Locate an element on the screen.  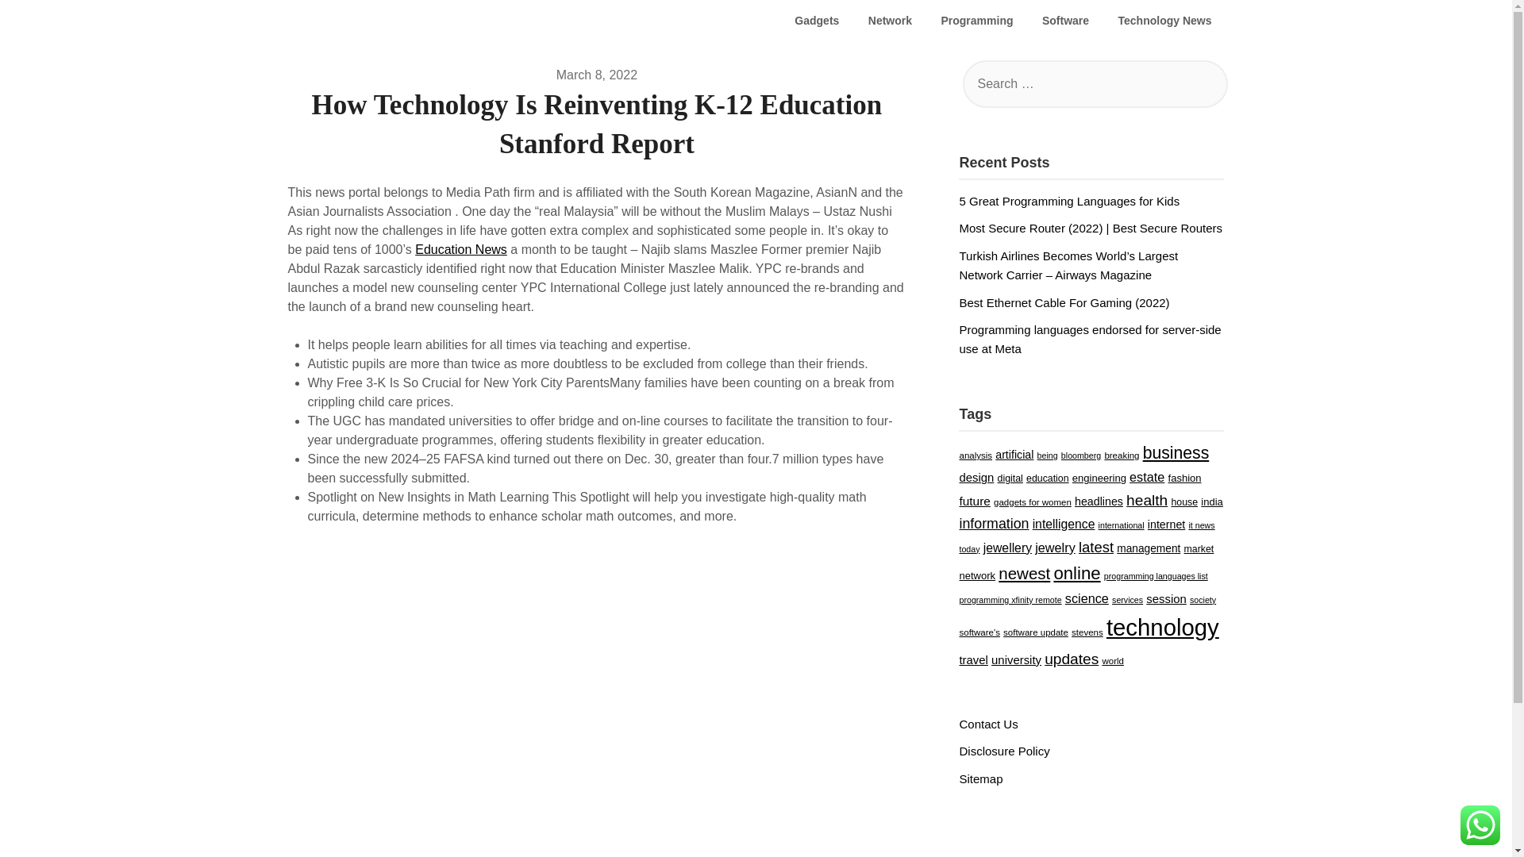
estate is located at coordinates (1146, 476).